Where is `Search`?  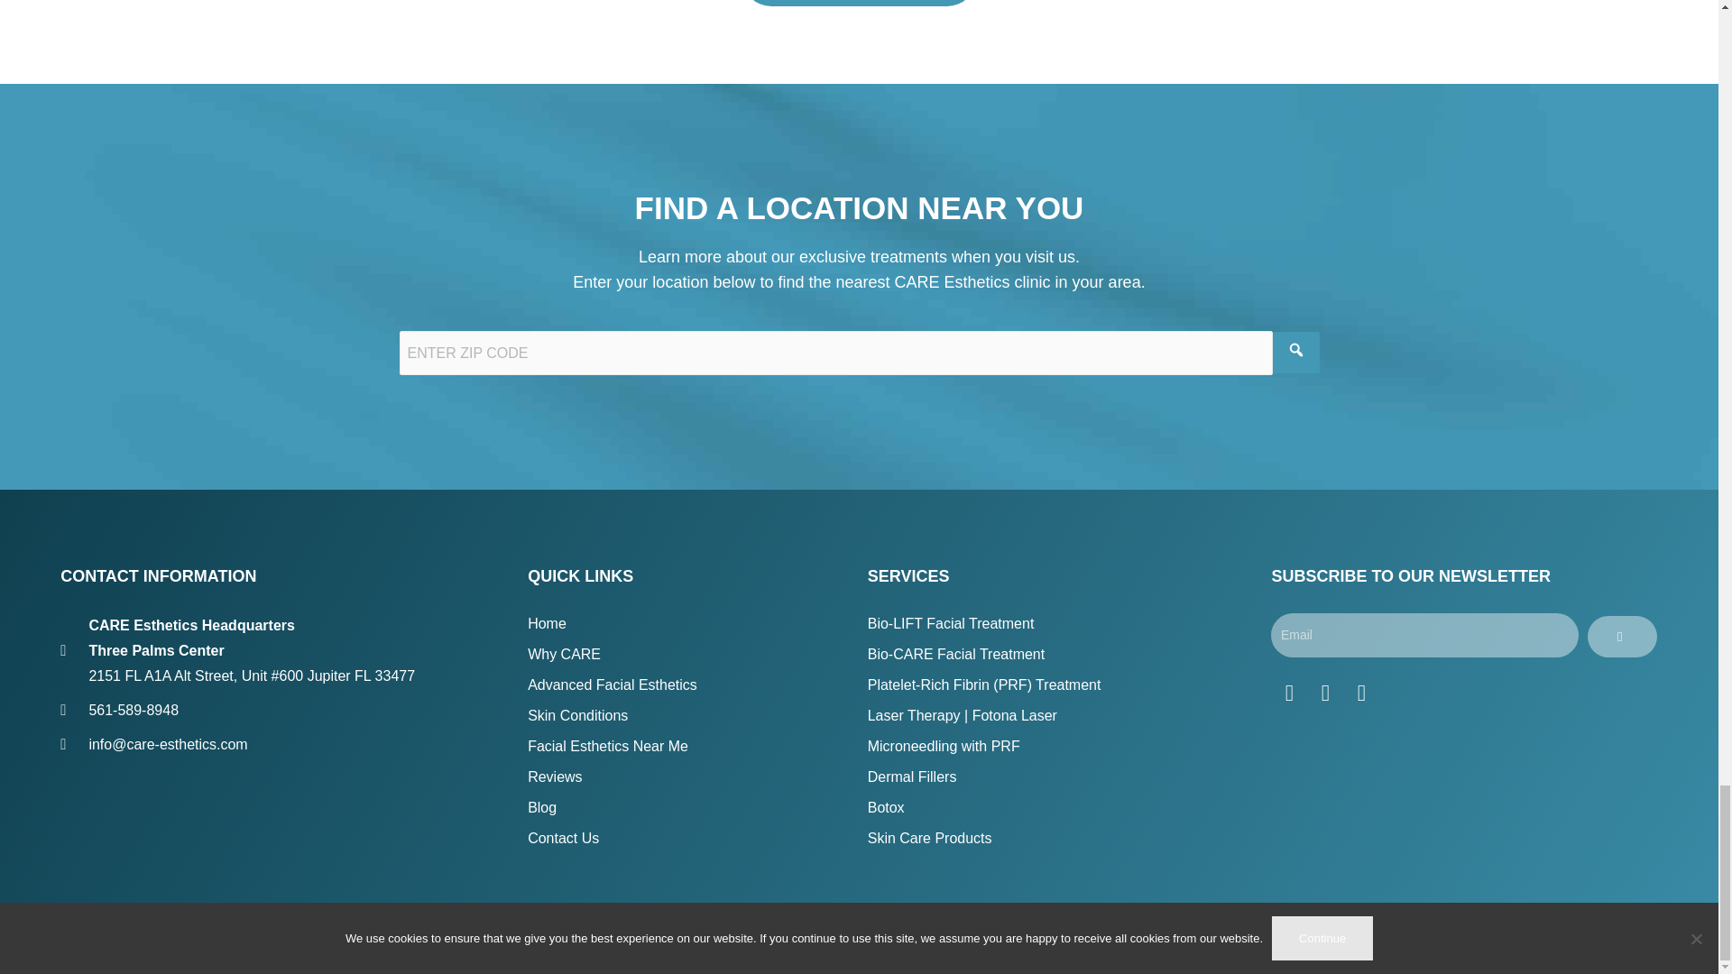
Search is located at coordinates (1294, 352).